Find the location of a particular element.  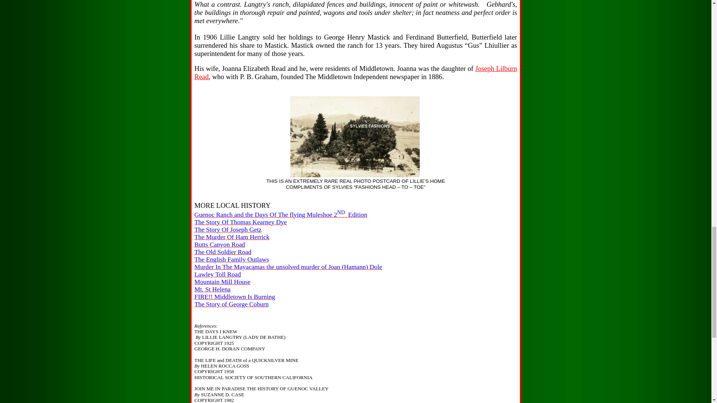

Mountain Mill House is located at coordinates (222, 282).